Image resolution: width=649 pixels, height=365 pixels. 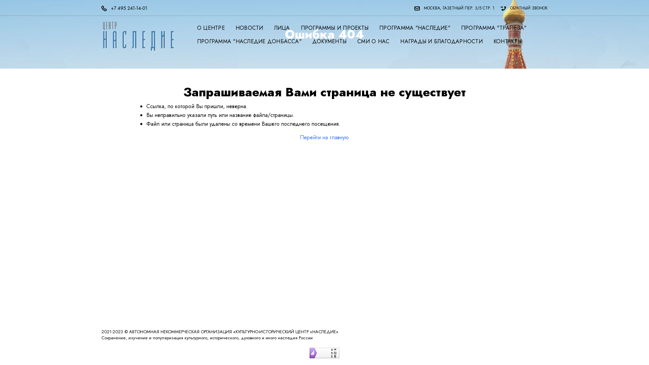 What do you see at coordinates (127, 8) in the screenshot?
I see `+7 495 241-14-01` at bounding box center [127, 8].